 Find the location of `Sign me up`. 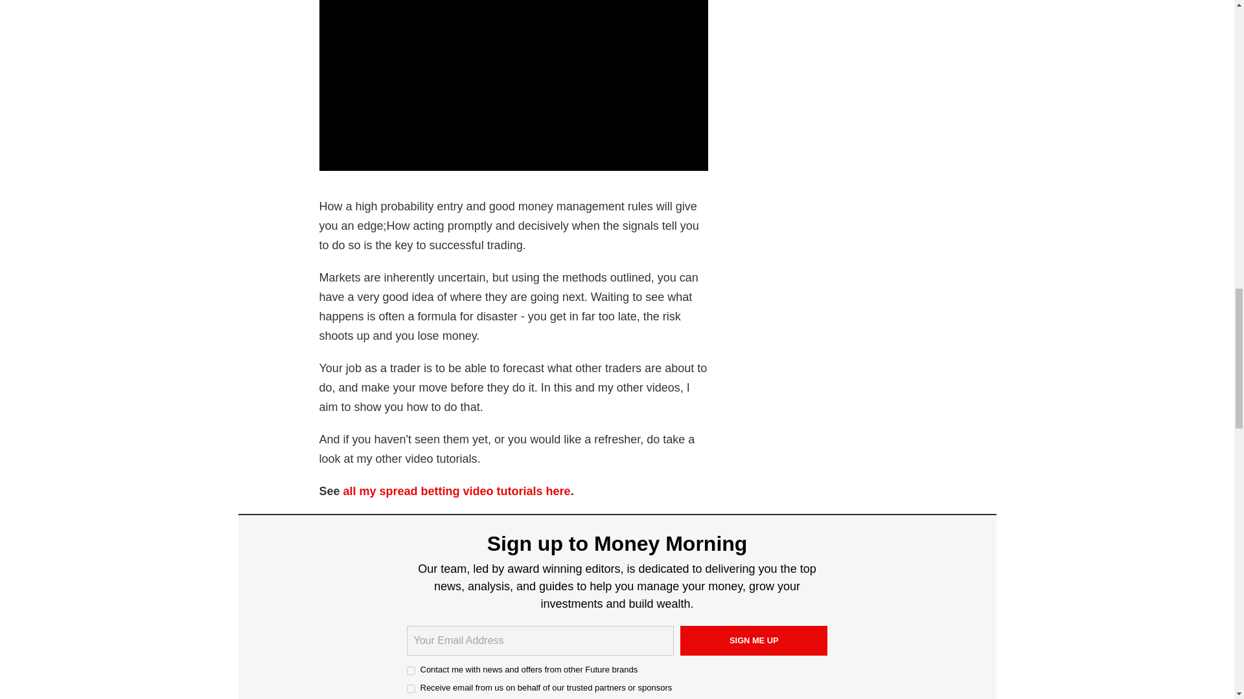

Sign me up is located at coordinates (754, 641).